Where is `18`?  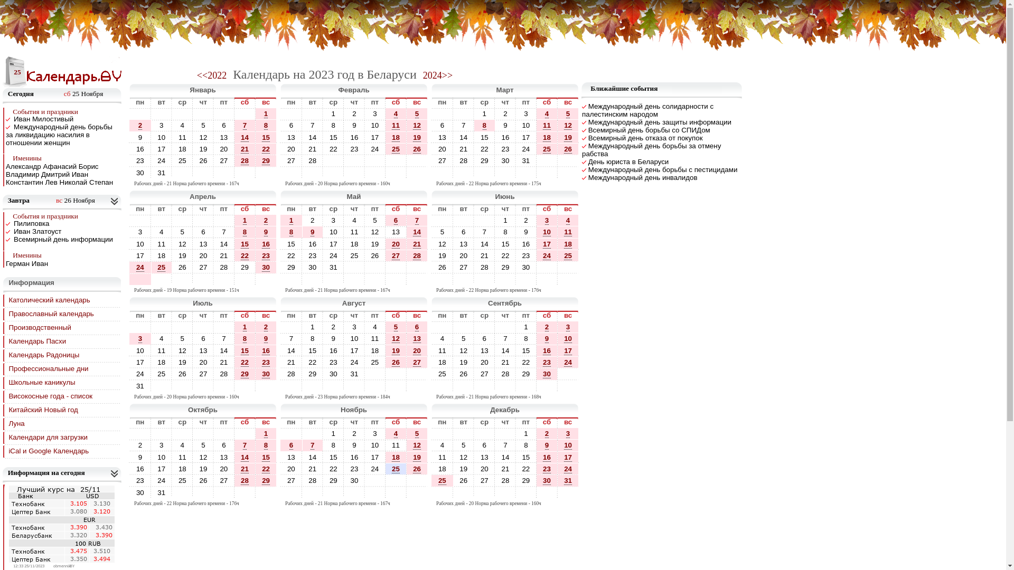
18 is located at coordinates (396, 138).